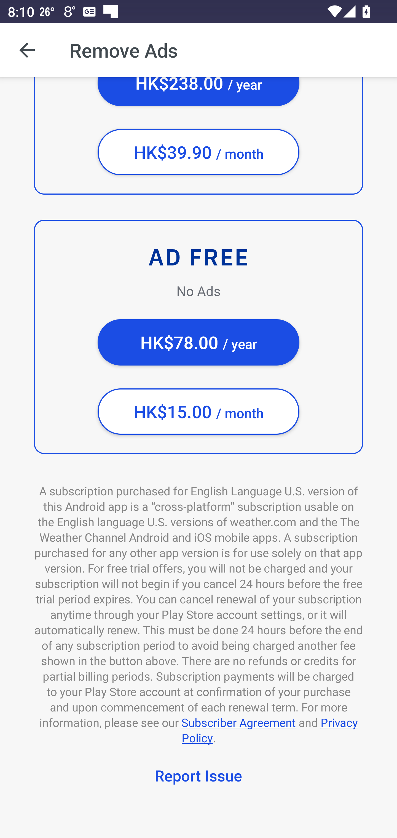 Image resolution: width=397 pixels, height=838 pixels. What do you see at coordinates (198, 411) in the screenshot?
I see `HK$15.00 / month` at bounding box center [198, 411].